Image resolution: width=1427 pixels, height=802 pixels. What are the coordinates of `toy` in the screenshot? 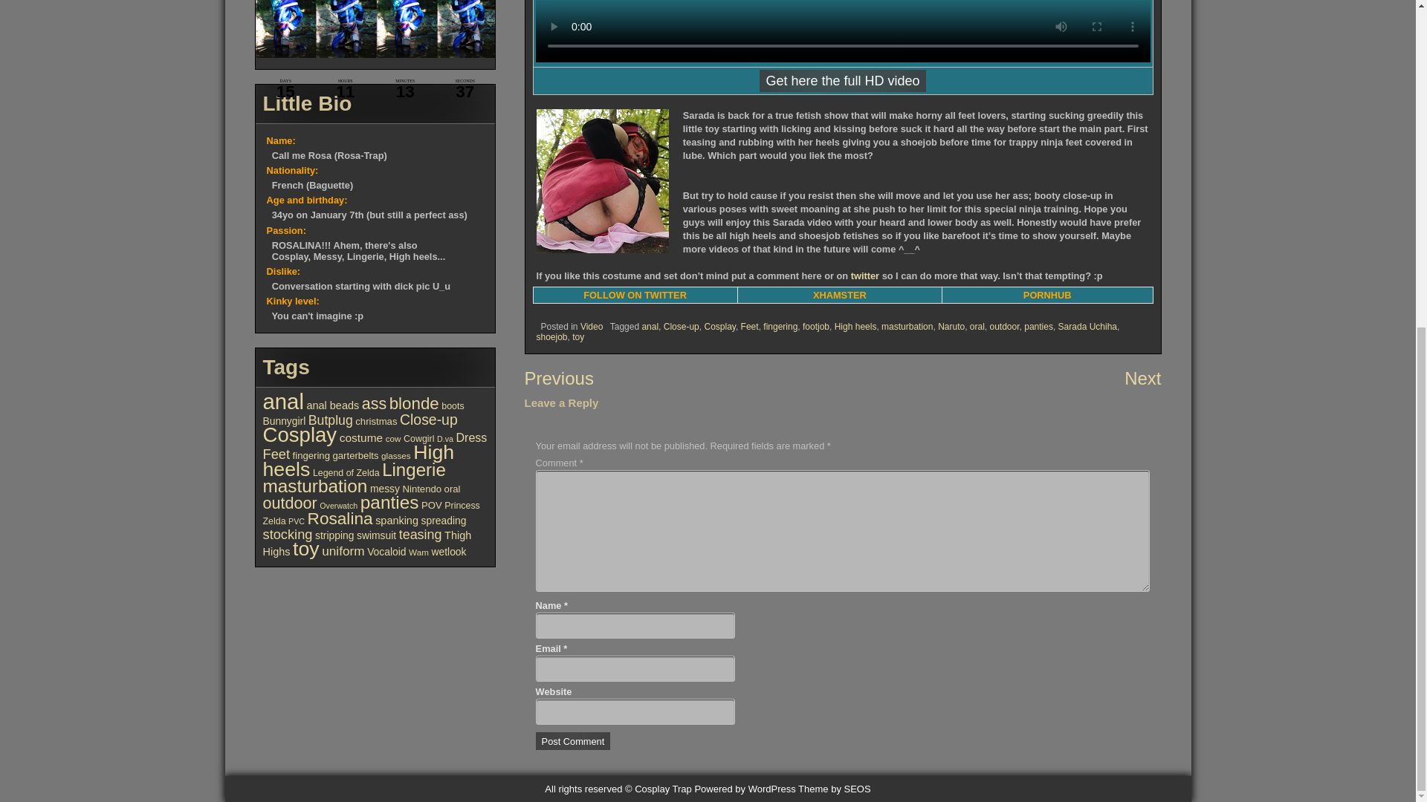 It's located at (577, 337).